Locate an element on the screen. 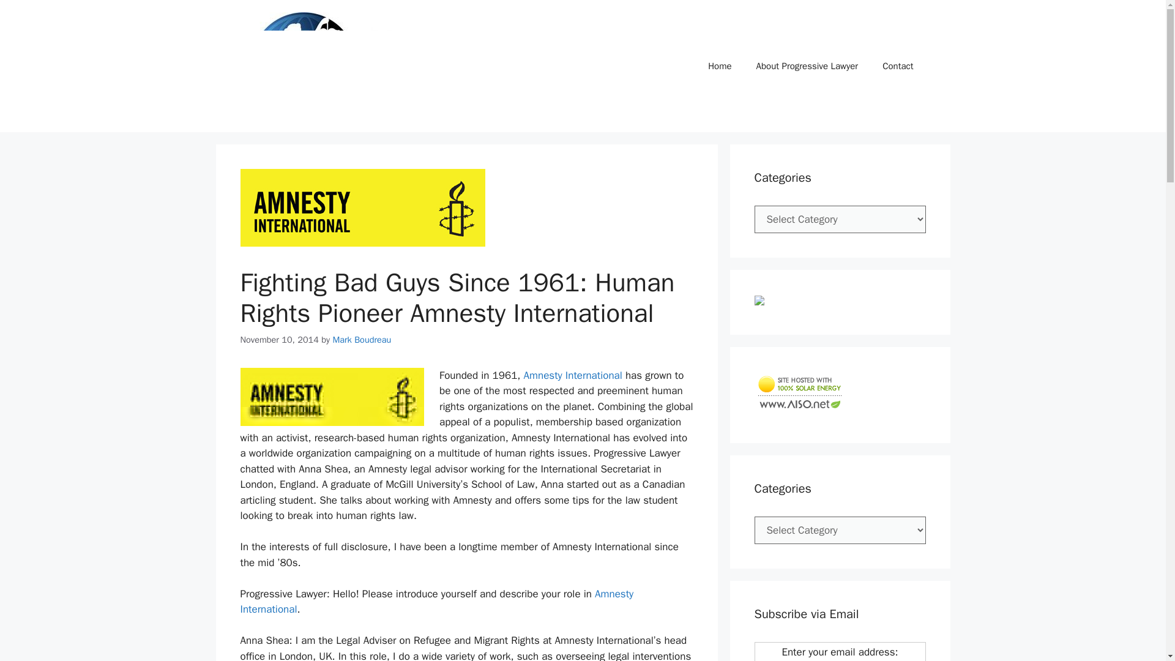 This screenshot has width=1175, height=661. Amnesty International is located at coordinates (574, 375).